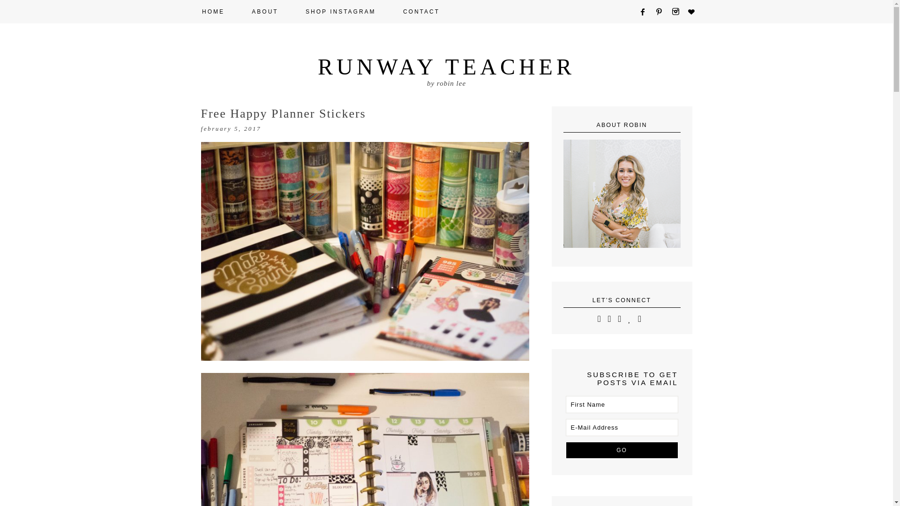  What do you see at coordinates (446, 67) in the screenshot?
I see `RUNWAY TEACHER` at bounding box center [446, 67].